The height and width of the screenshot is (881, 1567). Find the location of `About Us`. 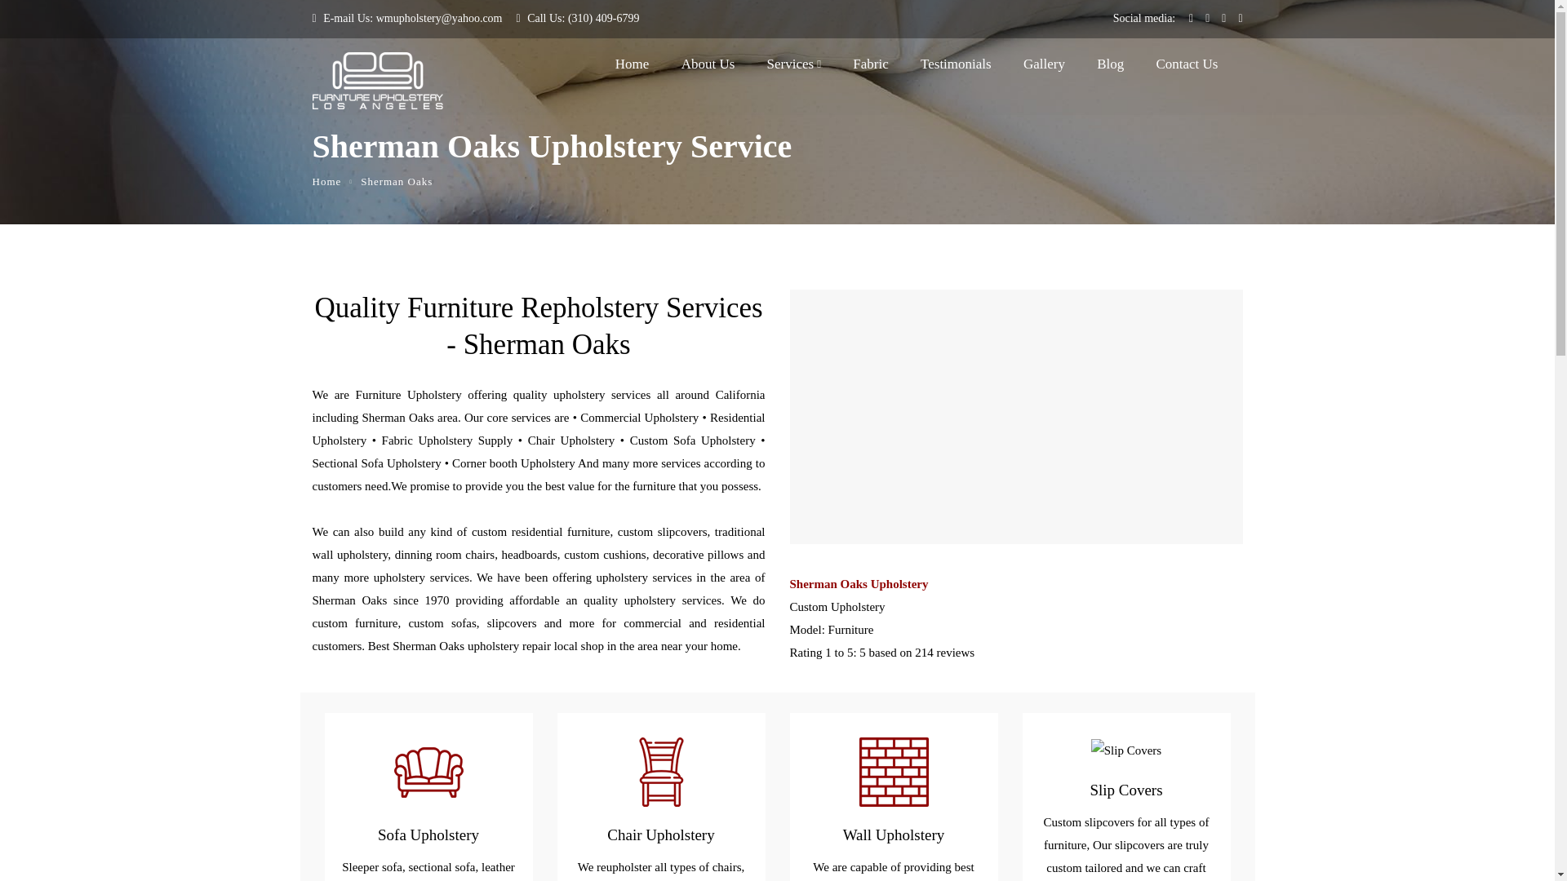

About Us is located at coordinates (708, 68).